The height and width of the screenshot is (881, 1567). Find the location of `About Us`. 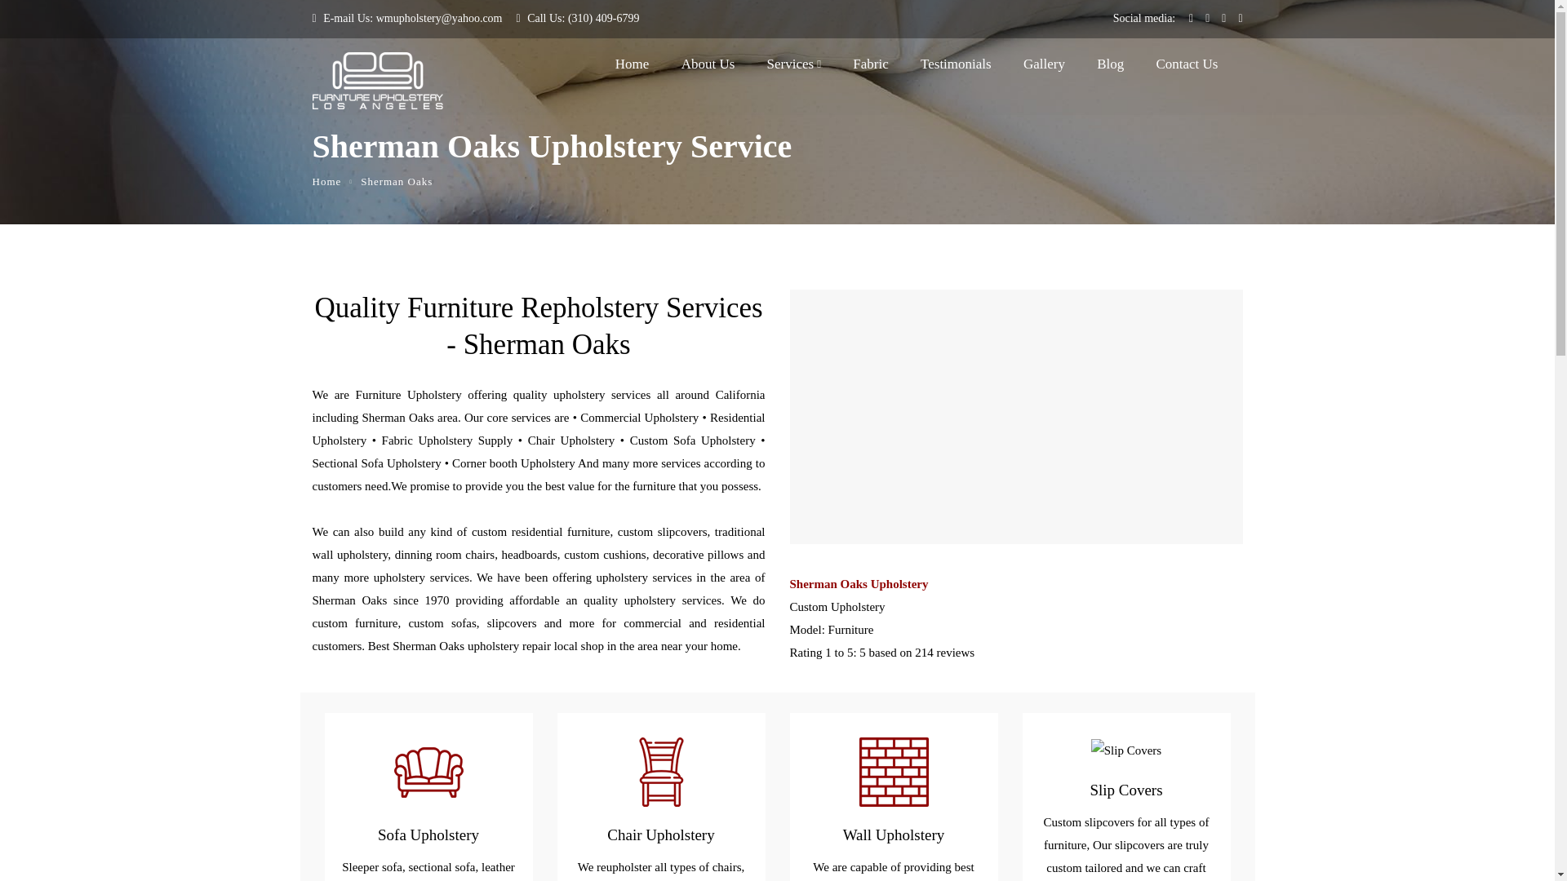

About Us is located at coordinates (708, 68).